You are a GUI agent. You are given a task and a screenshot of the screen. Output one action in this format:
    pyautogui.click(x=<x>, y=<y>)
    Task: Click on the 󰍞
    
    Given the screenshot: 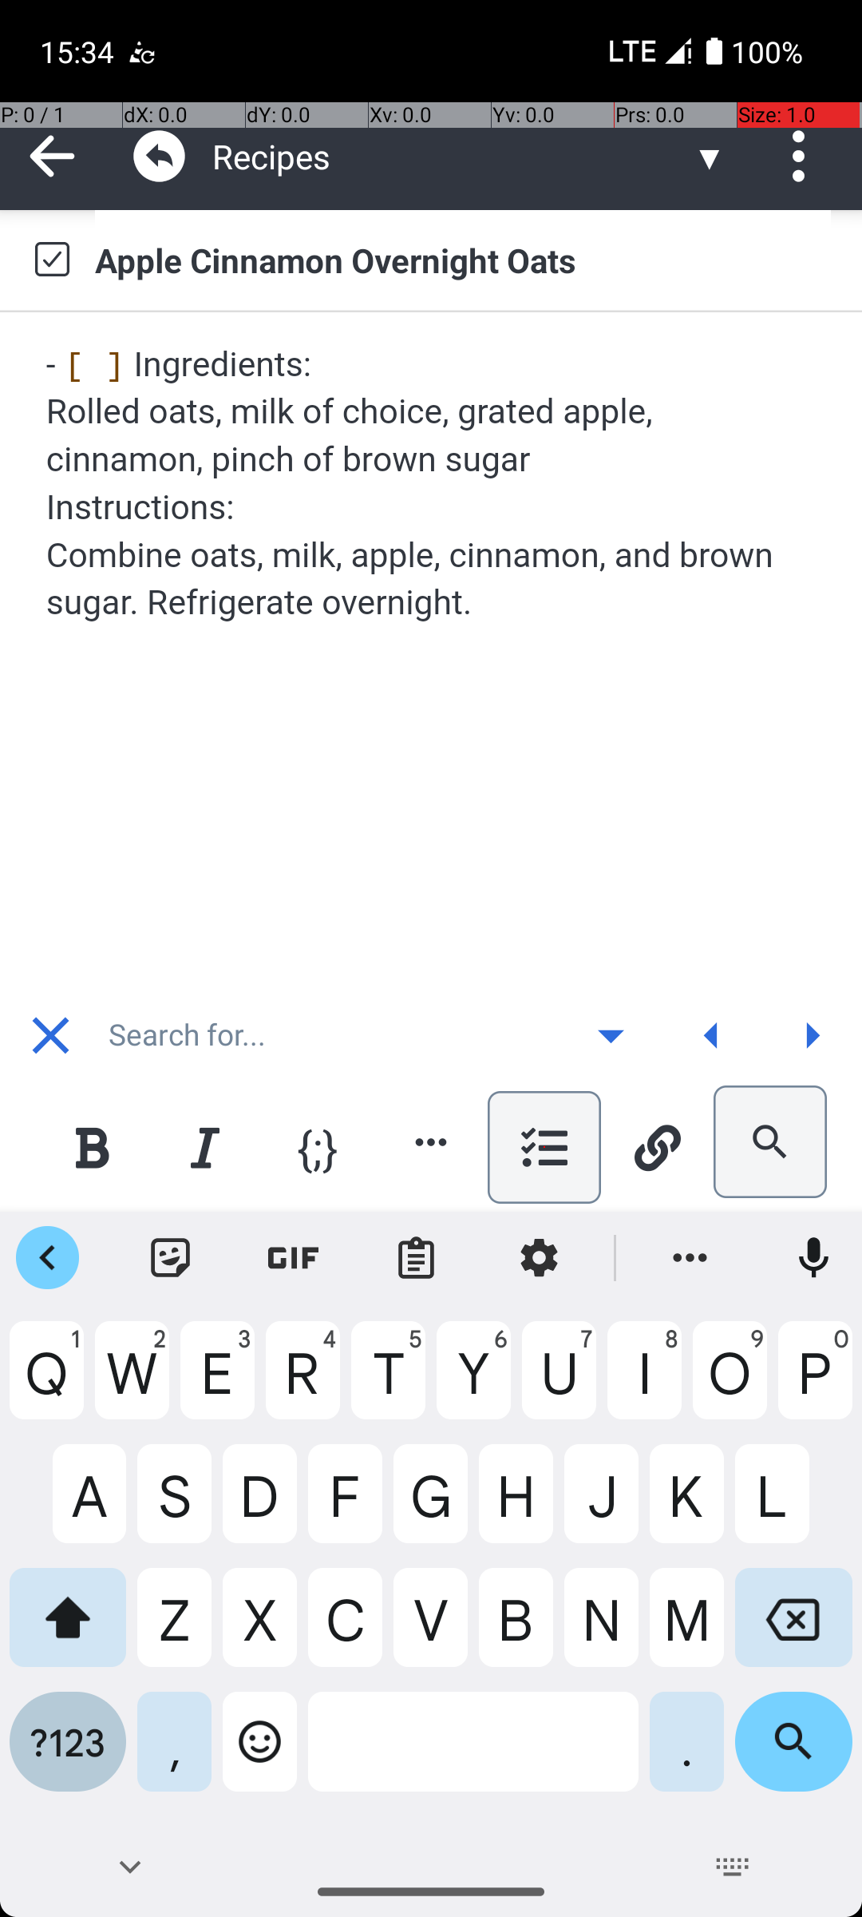 What is the action you would take?
    pyautogui.click(x=712, y=1035)
    